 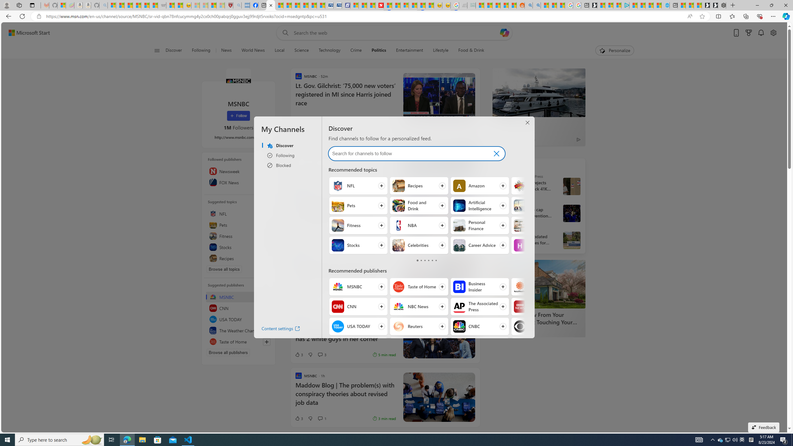 What do you see at coordinates (279, 50) in the screenshot?
I see `Local` at bounding box center [279, 50].